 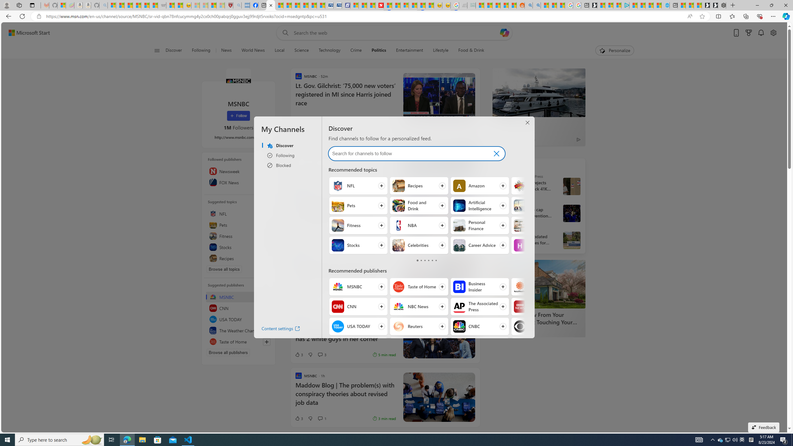 What do you see at coordinates (279, 50) in the screenshot?
I see `Local` at bounding box center [279, 50].